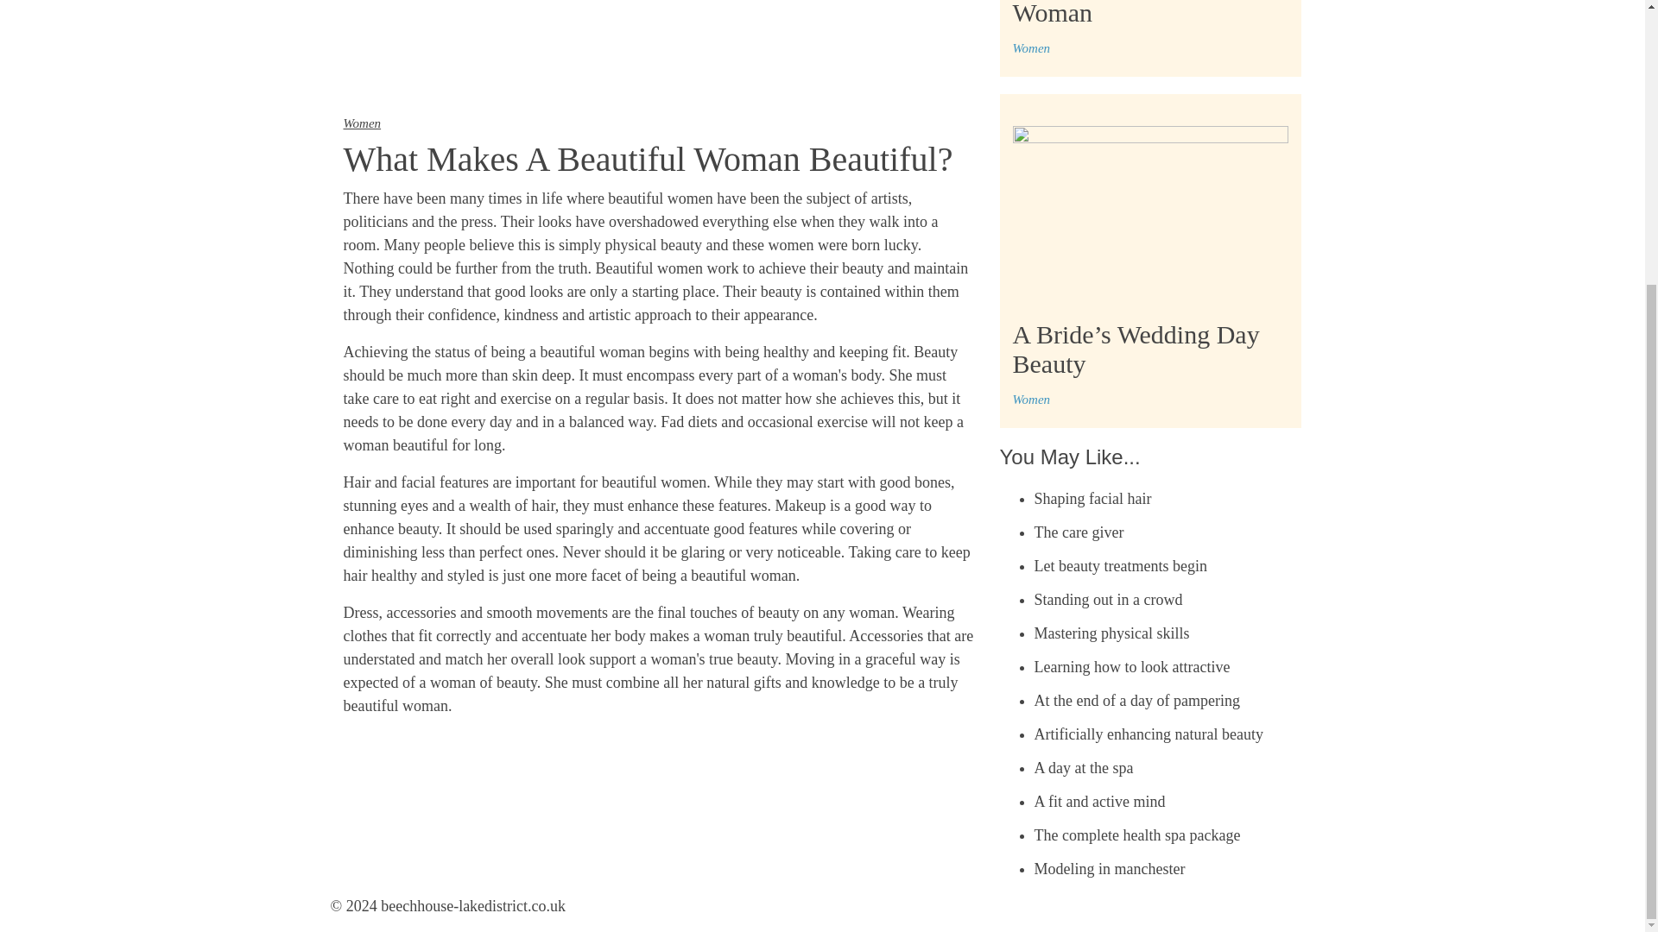  What do you see at coordinates (1093, 499) in the screenshot?
I see `Shaping facial hair` at bounding box center [1093, 499].